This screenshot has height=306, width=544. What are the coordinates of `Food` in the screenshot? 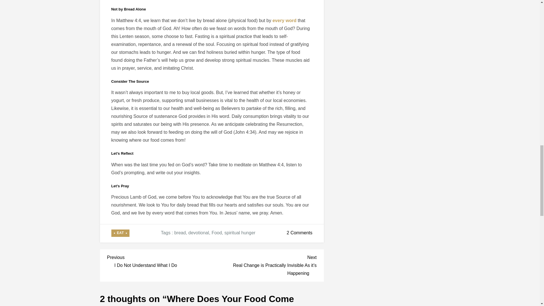 It's located at (120, 233).